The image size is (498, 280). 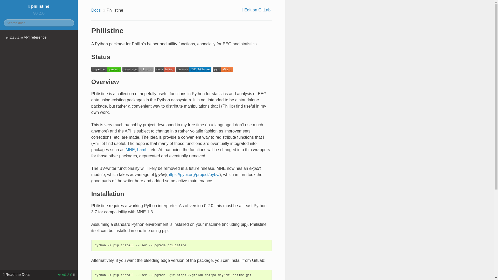 What do you see at coordinates (96, 10) in the screenshot?
I see `Docs` at bounding box center [96, 10].